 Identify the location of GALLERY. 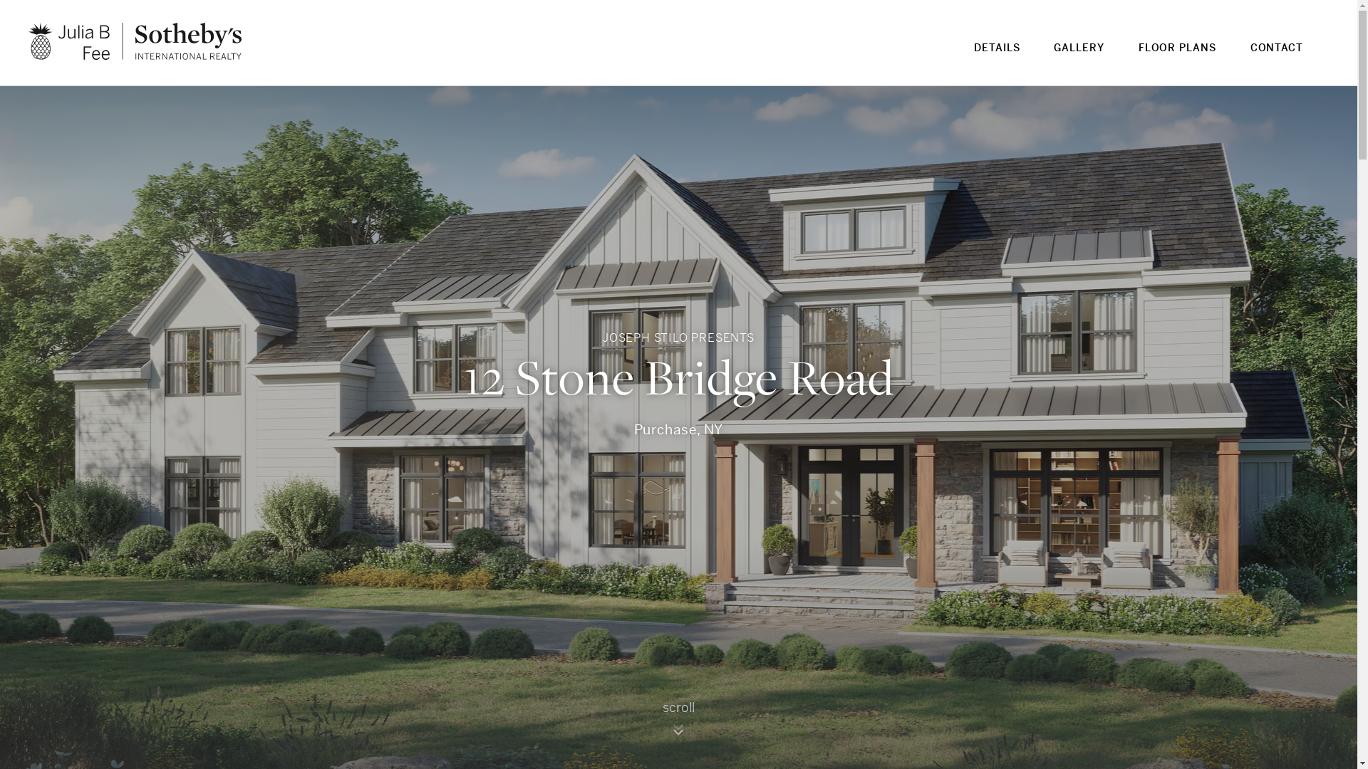
(1079, 57).